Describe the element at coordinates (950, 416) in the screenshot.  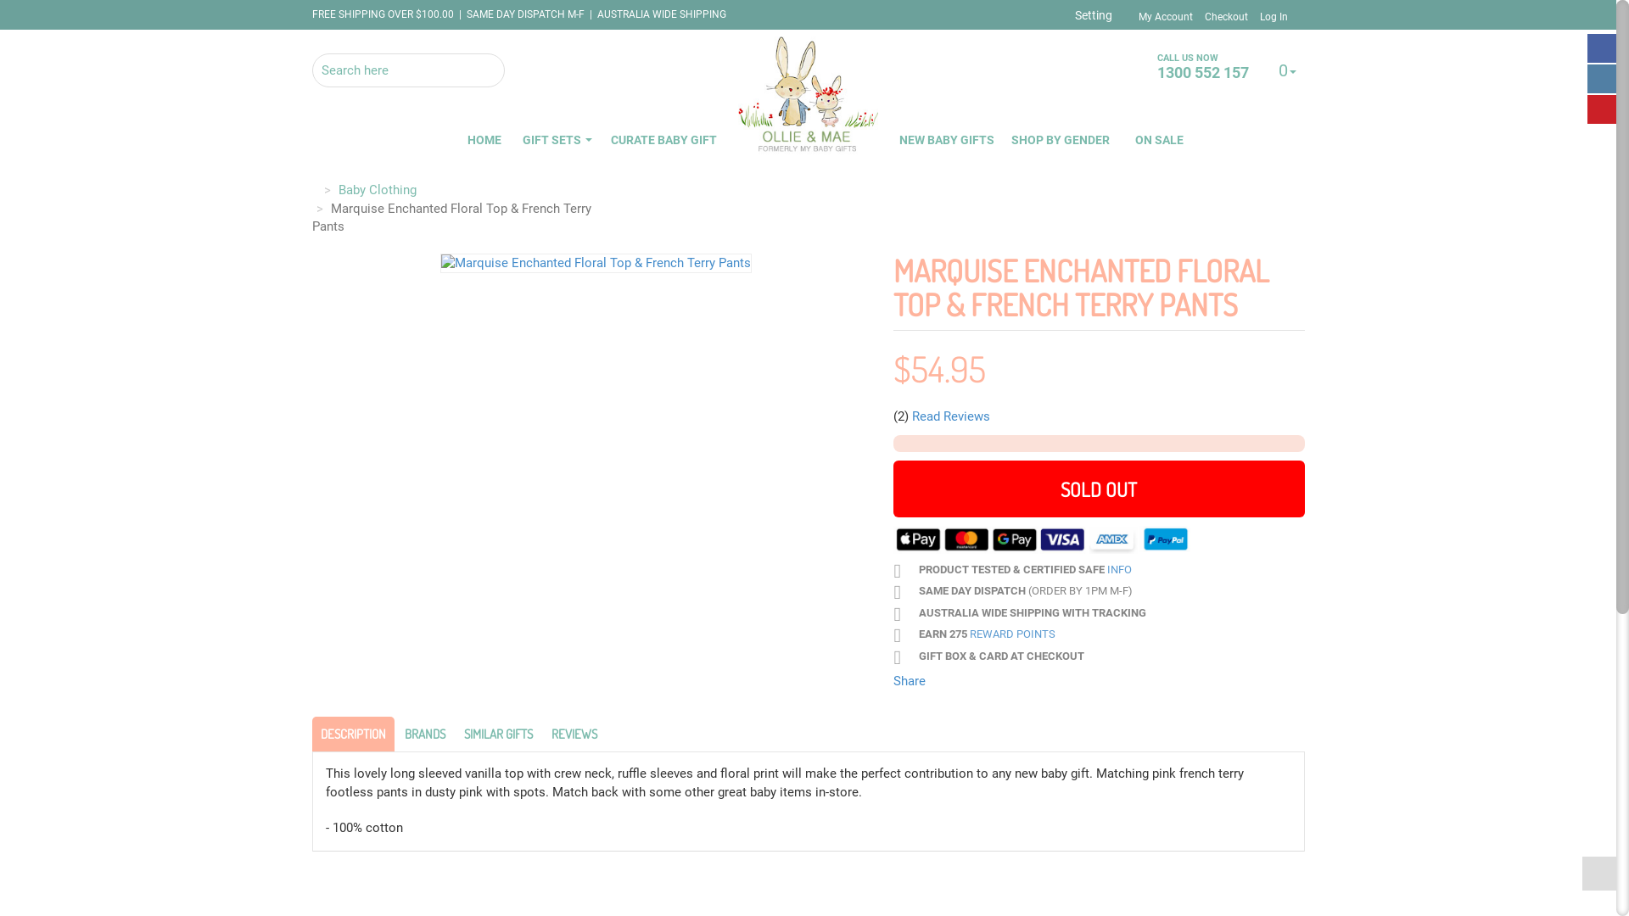
I see `Read Reviews` at that location.